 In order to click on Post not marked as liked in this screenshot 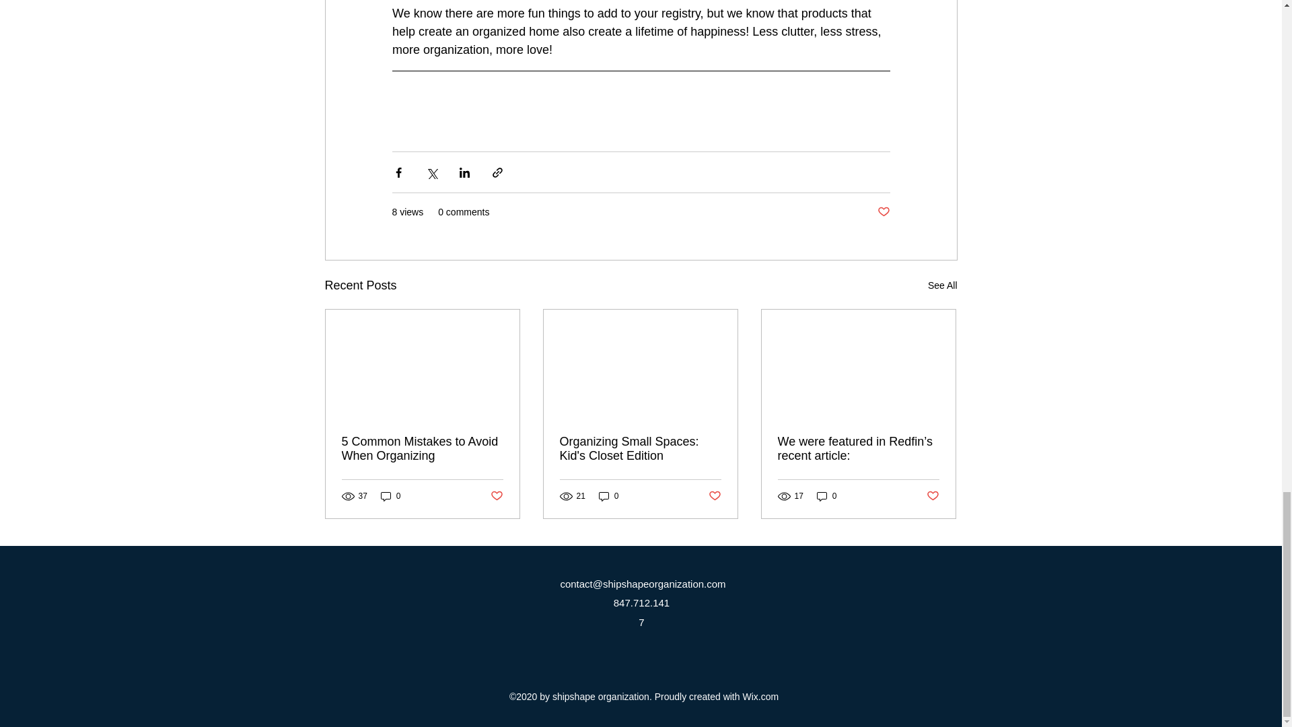, I will do `click(883, 212)`.